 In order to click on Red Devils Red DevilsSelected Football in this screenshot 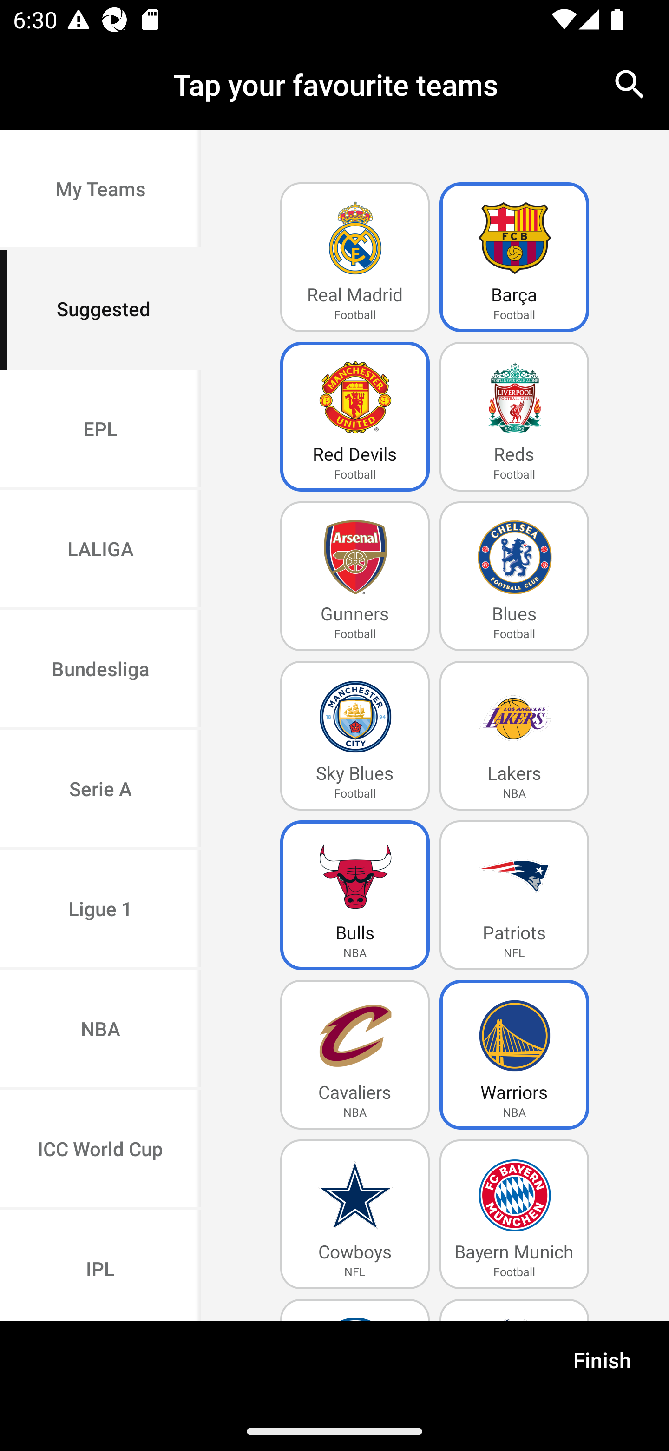, I will do `click(355, 417)`.